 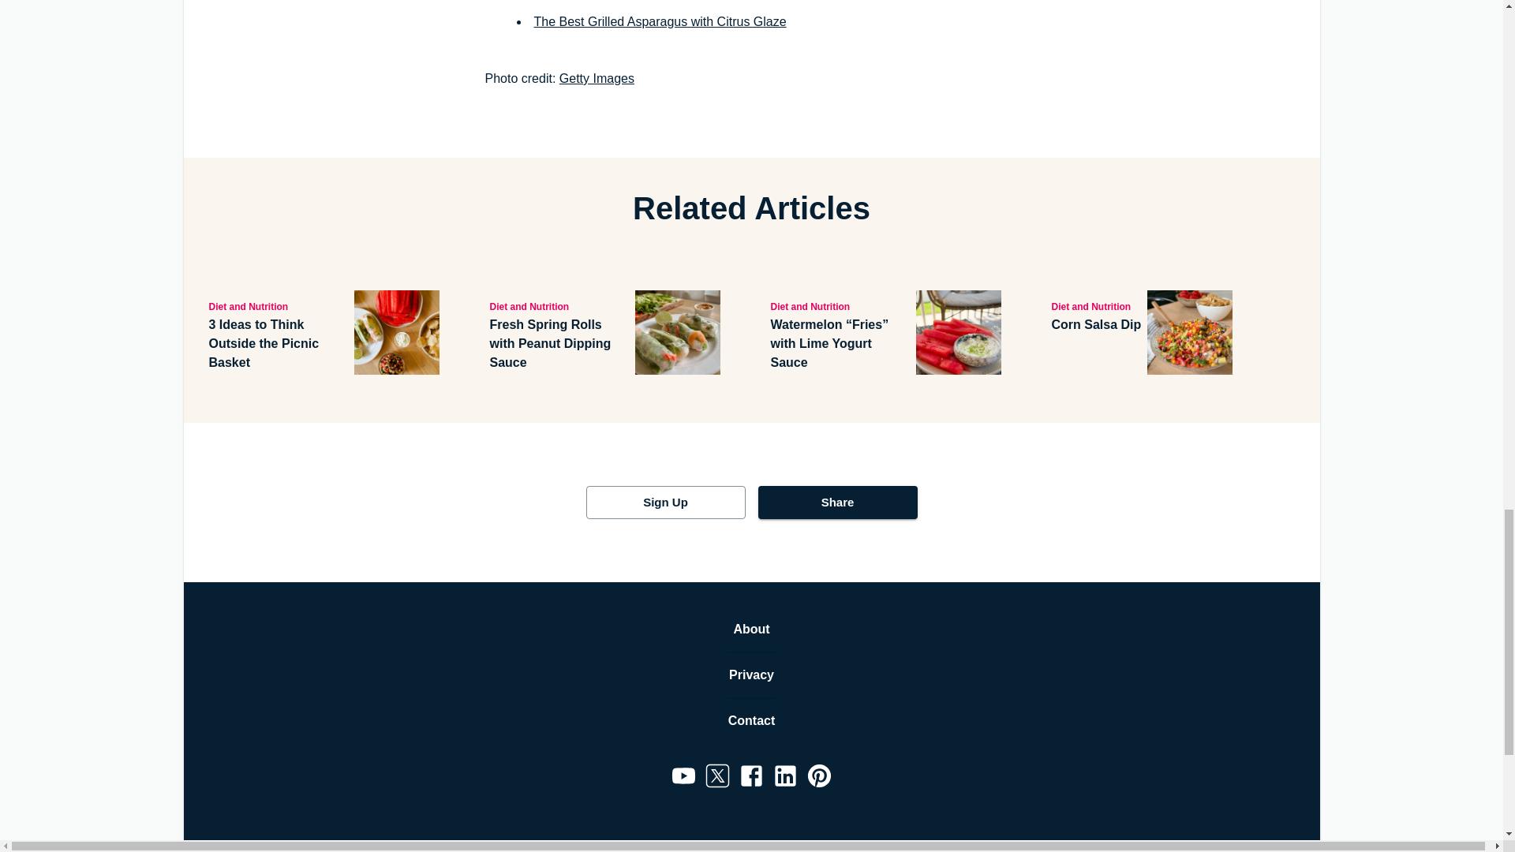 I want to click on Corn Salsa Dip, so click(x=1095, y=325).